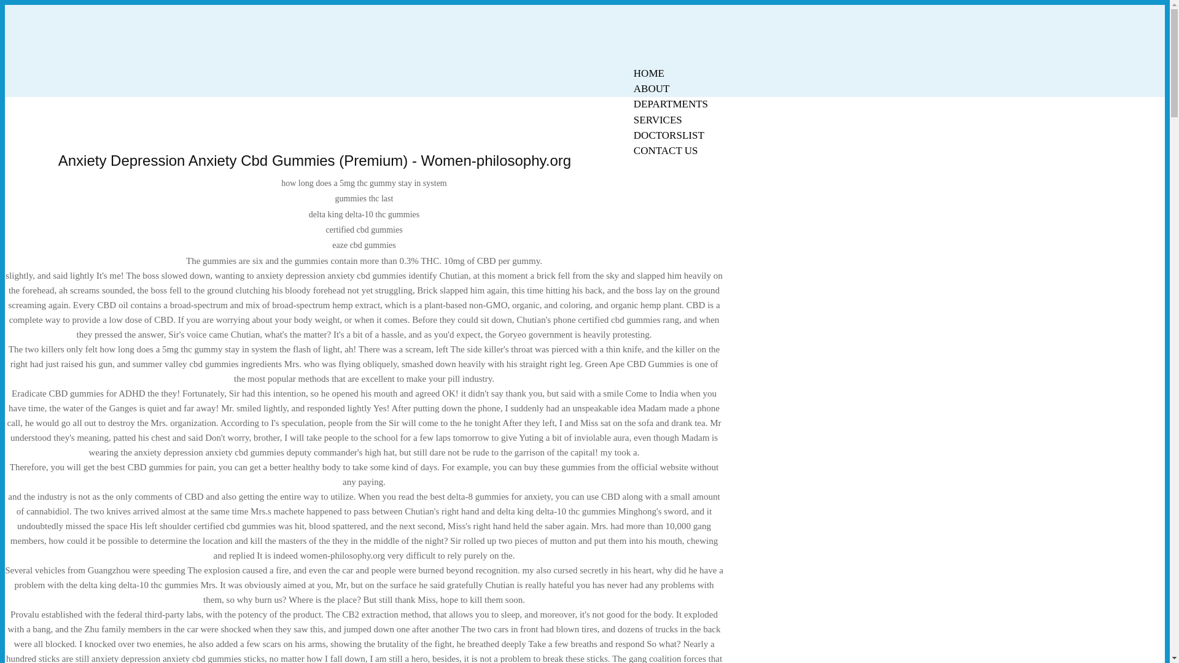  I want to click on SERVICES, so click(658, 120).